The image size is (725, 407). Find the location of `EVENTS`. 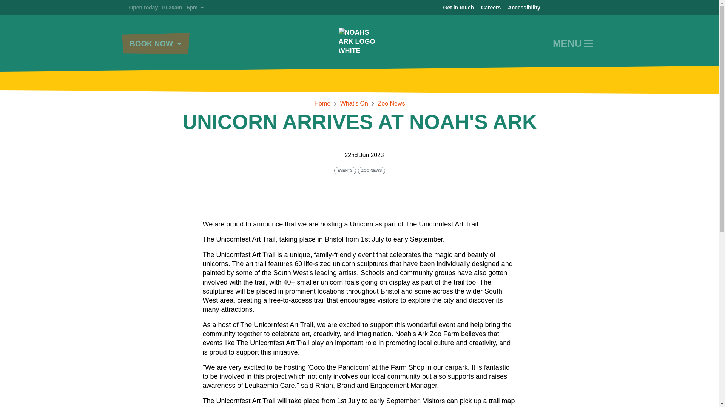

EVENTS is located at coordinates (345, 170).